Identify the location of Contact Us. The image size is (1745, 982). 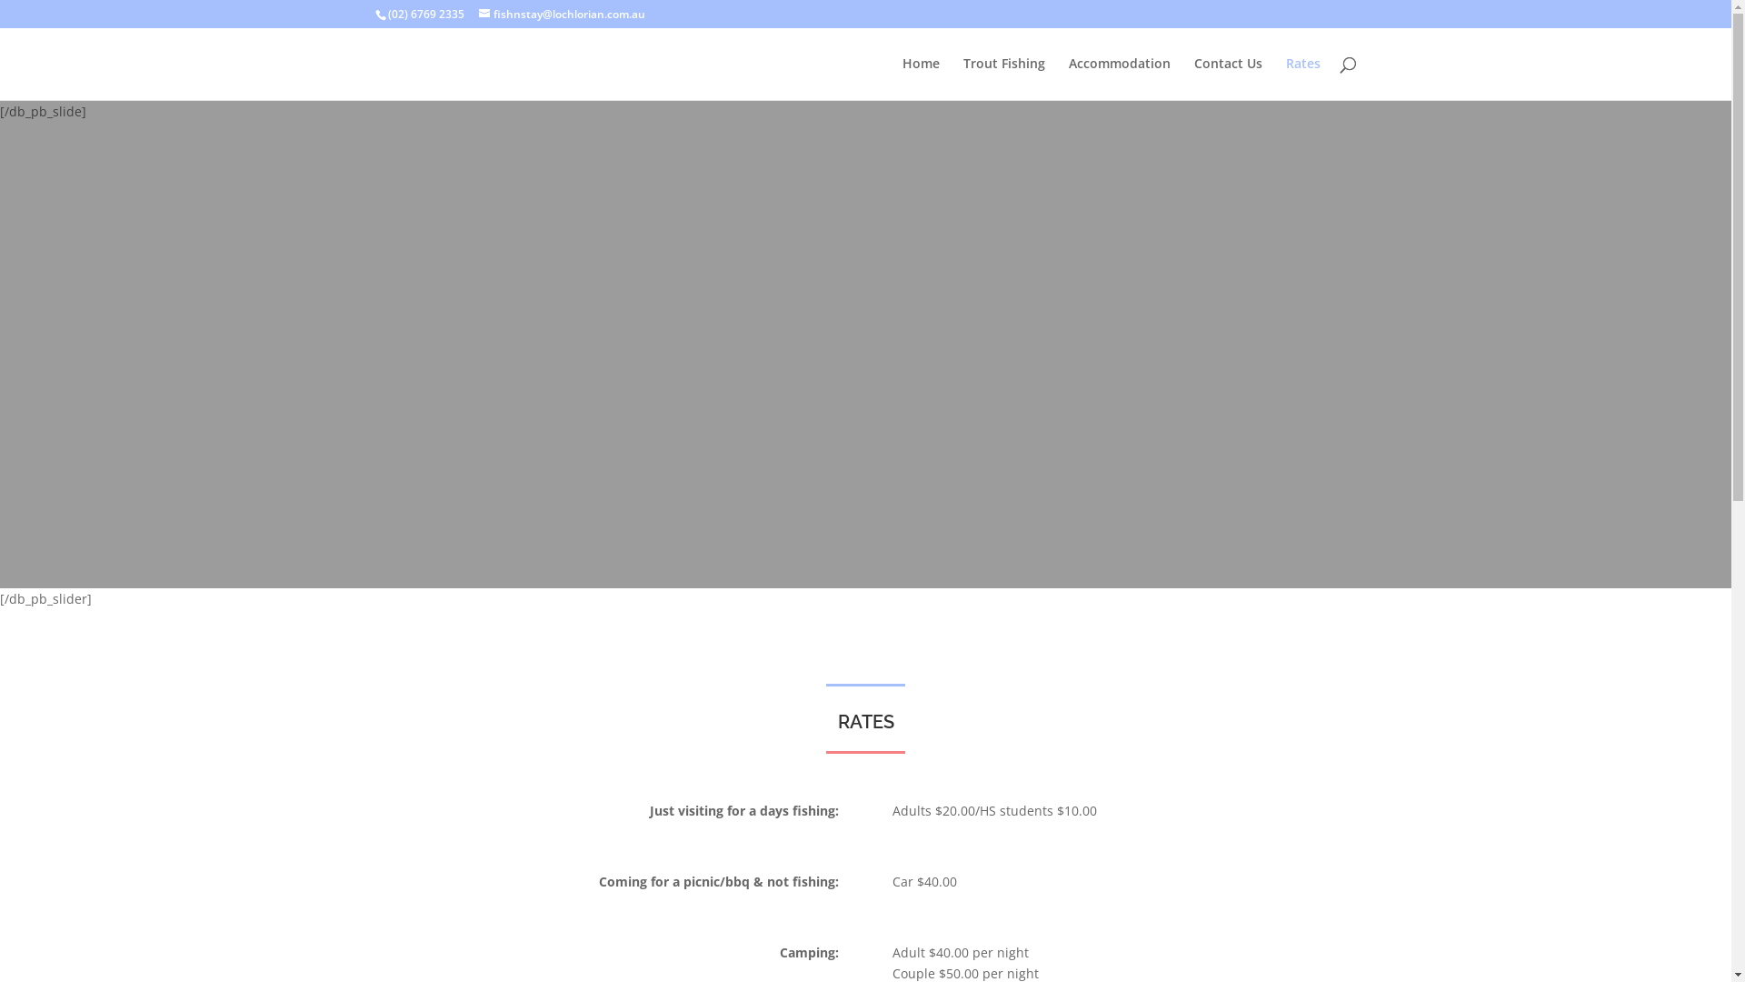
(1229, 78).